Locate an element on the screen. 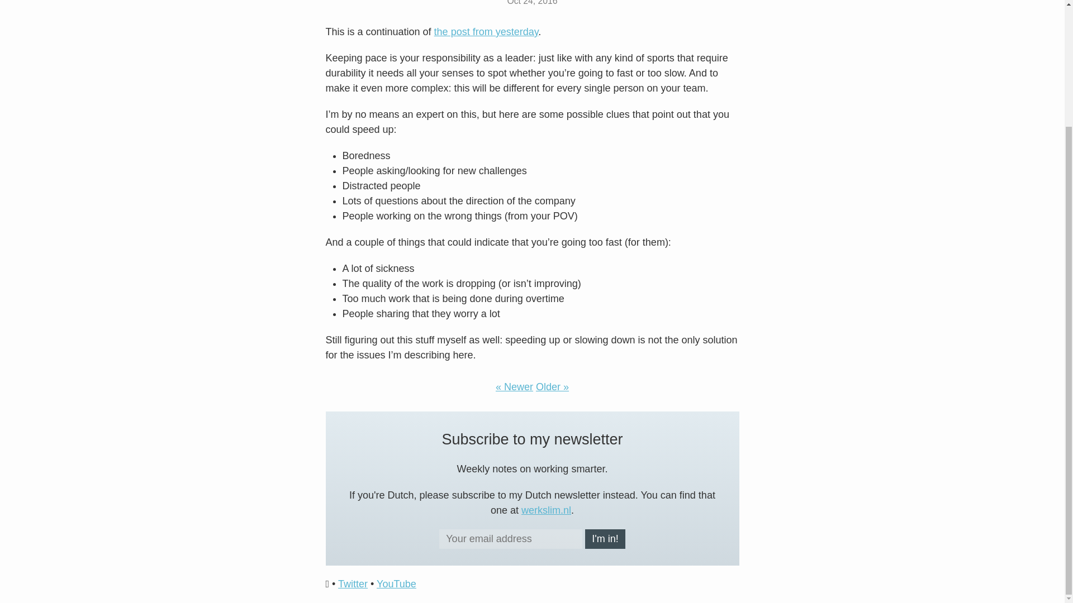 The height and width of the screenshot is (603, 1073). I'm in! is located at coordinates (605, 539).